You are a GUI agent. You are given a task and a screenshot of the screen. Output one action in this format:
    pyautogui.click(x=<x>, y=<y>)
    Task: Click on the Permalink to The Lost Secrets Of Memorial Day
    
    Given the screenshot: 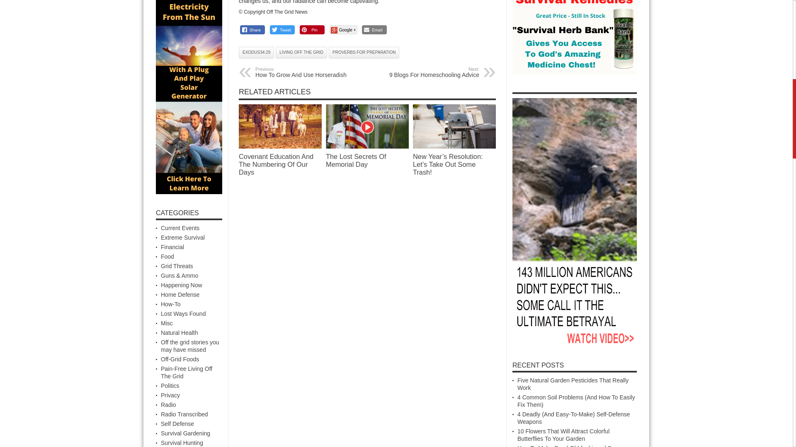 What is the action you would take?
    pyautogui.click(x=428, y=72)
    